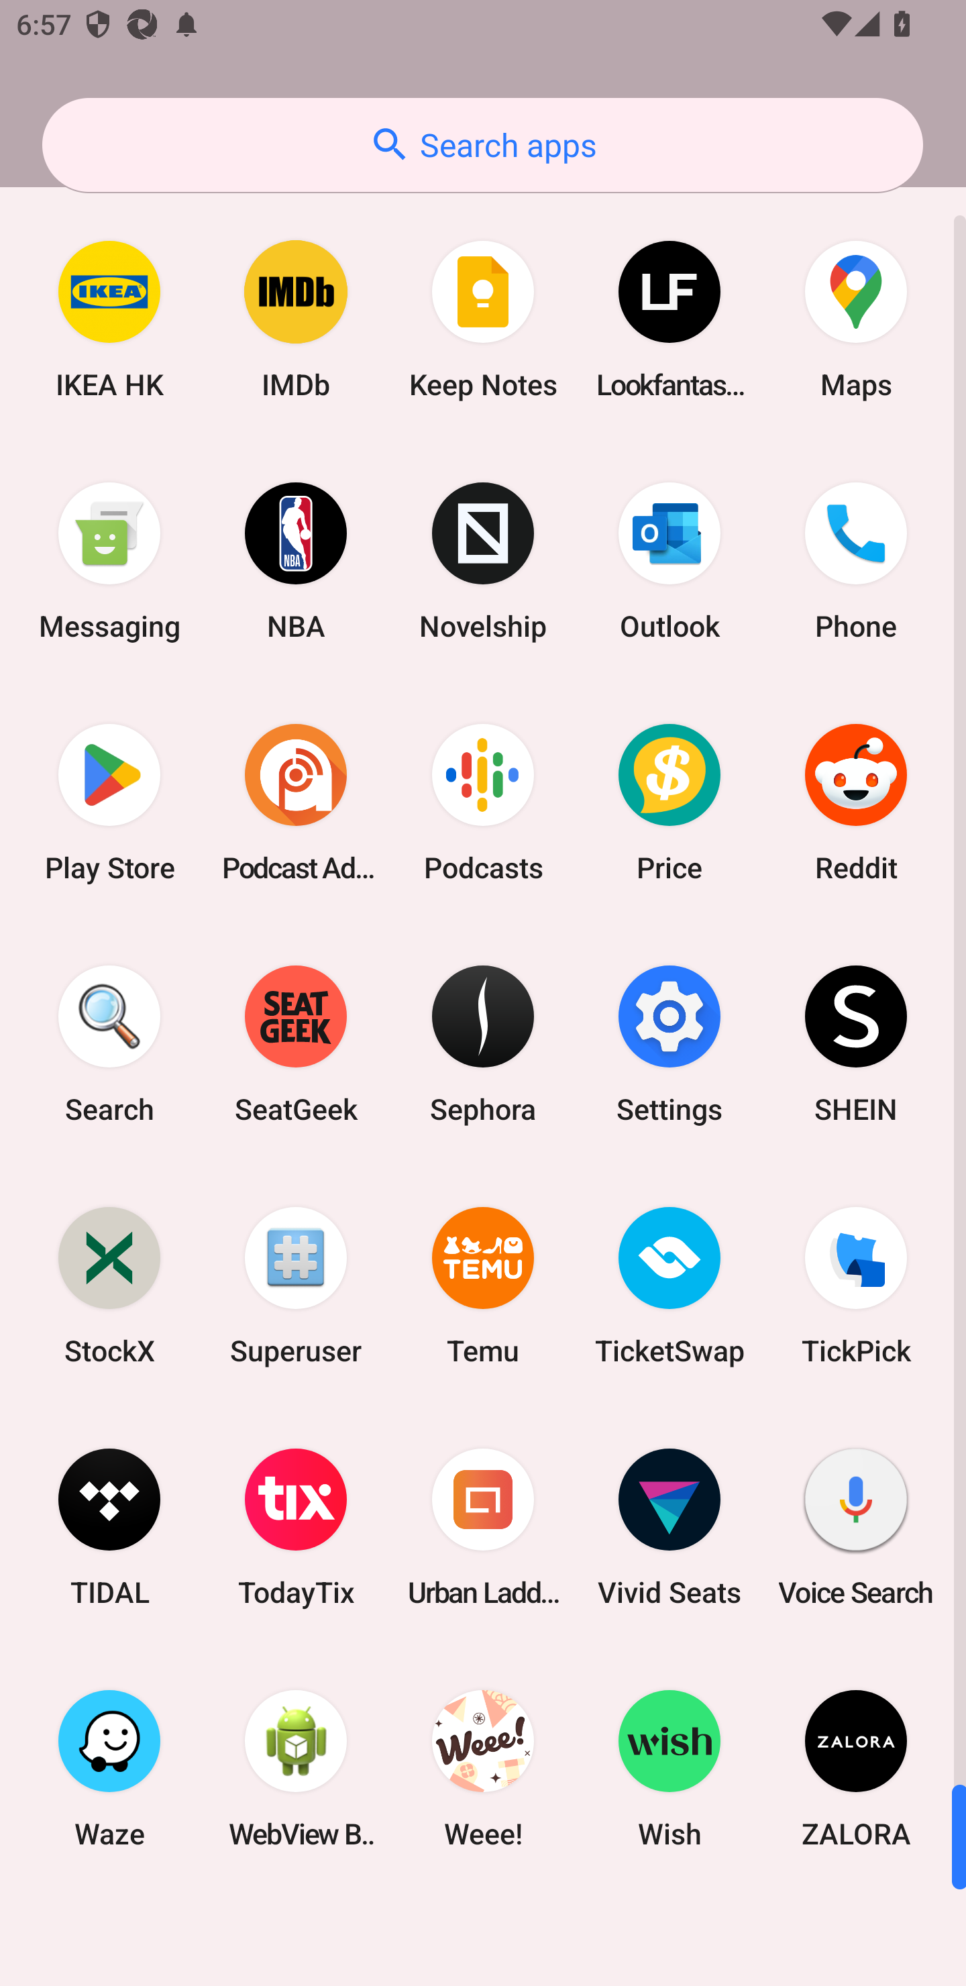  Describe the element at coordinates (109, 1284) in the screenshot. I see `StockX` at that location.